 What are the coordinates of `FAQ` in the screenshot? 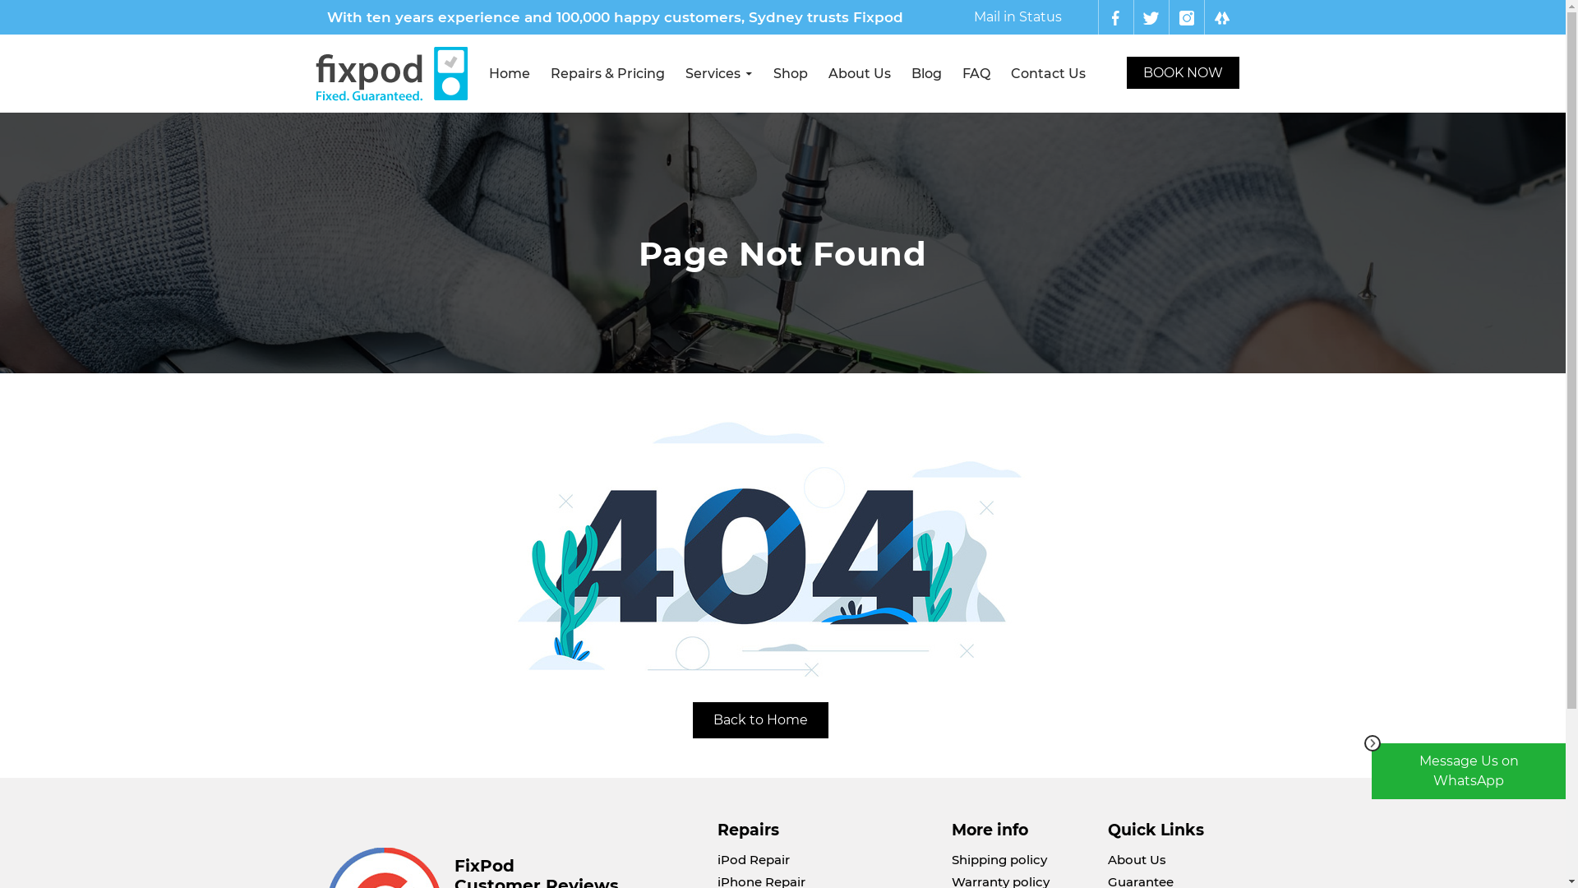 It's located at (976, 74).